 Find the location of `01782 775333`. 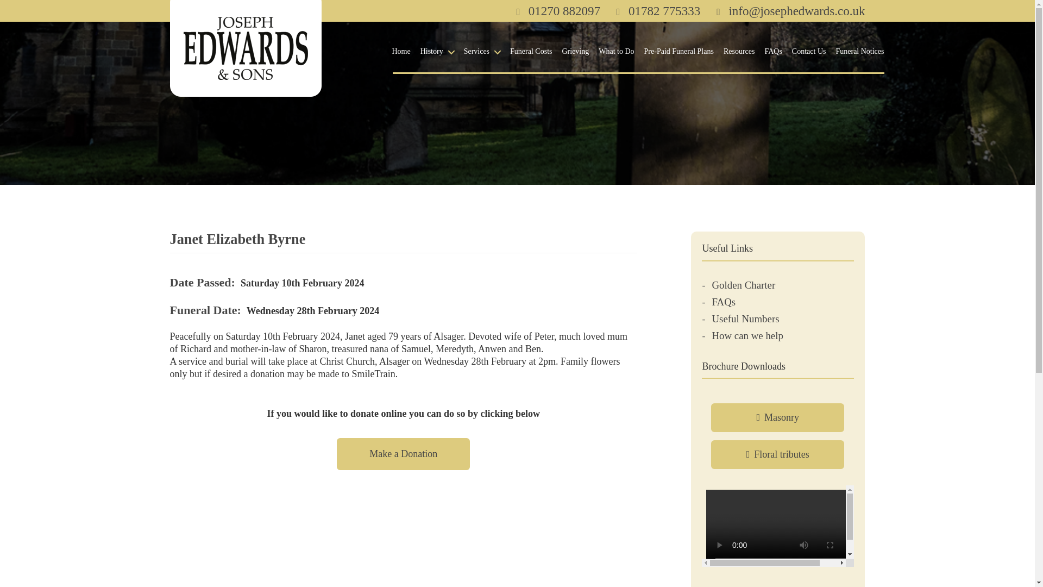

01782 775333 is located at coordinates (658, 11).